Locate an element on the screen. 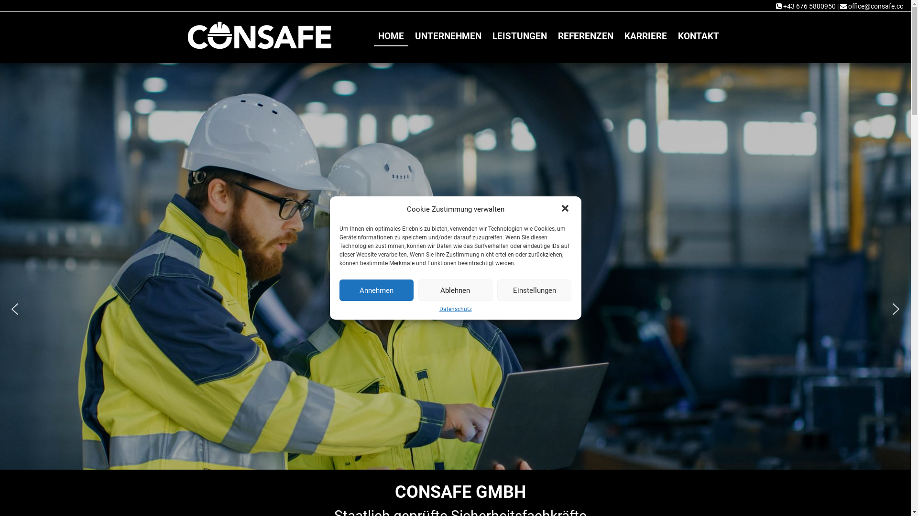 This screenshot has height=516, width=918. KARRIERE is located at coordinates (645, 36).